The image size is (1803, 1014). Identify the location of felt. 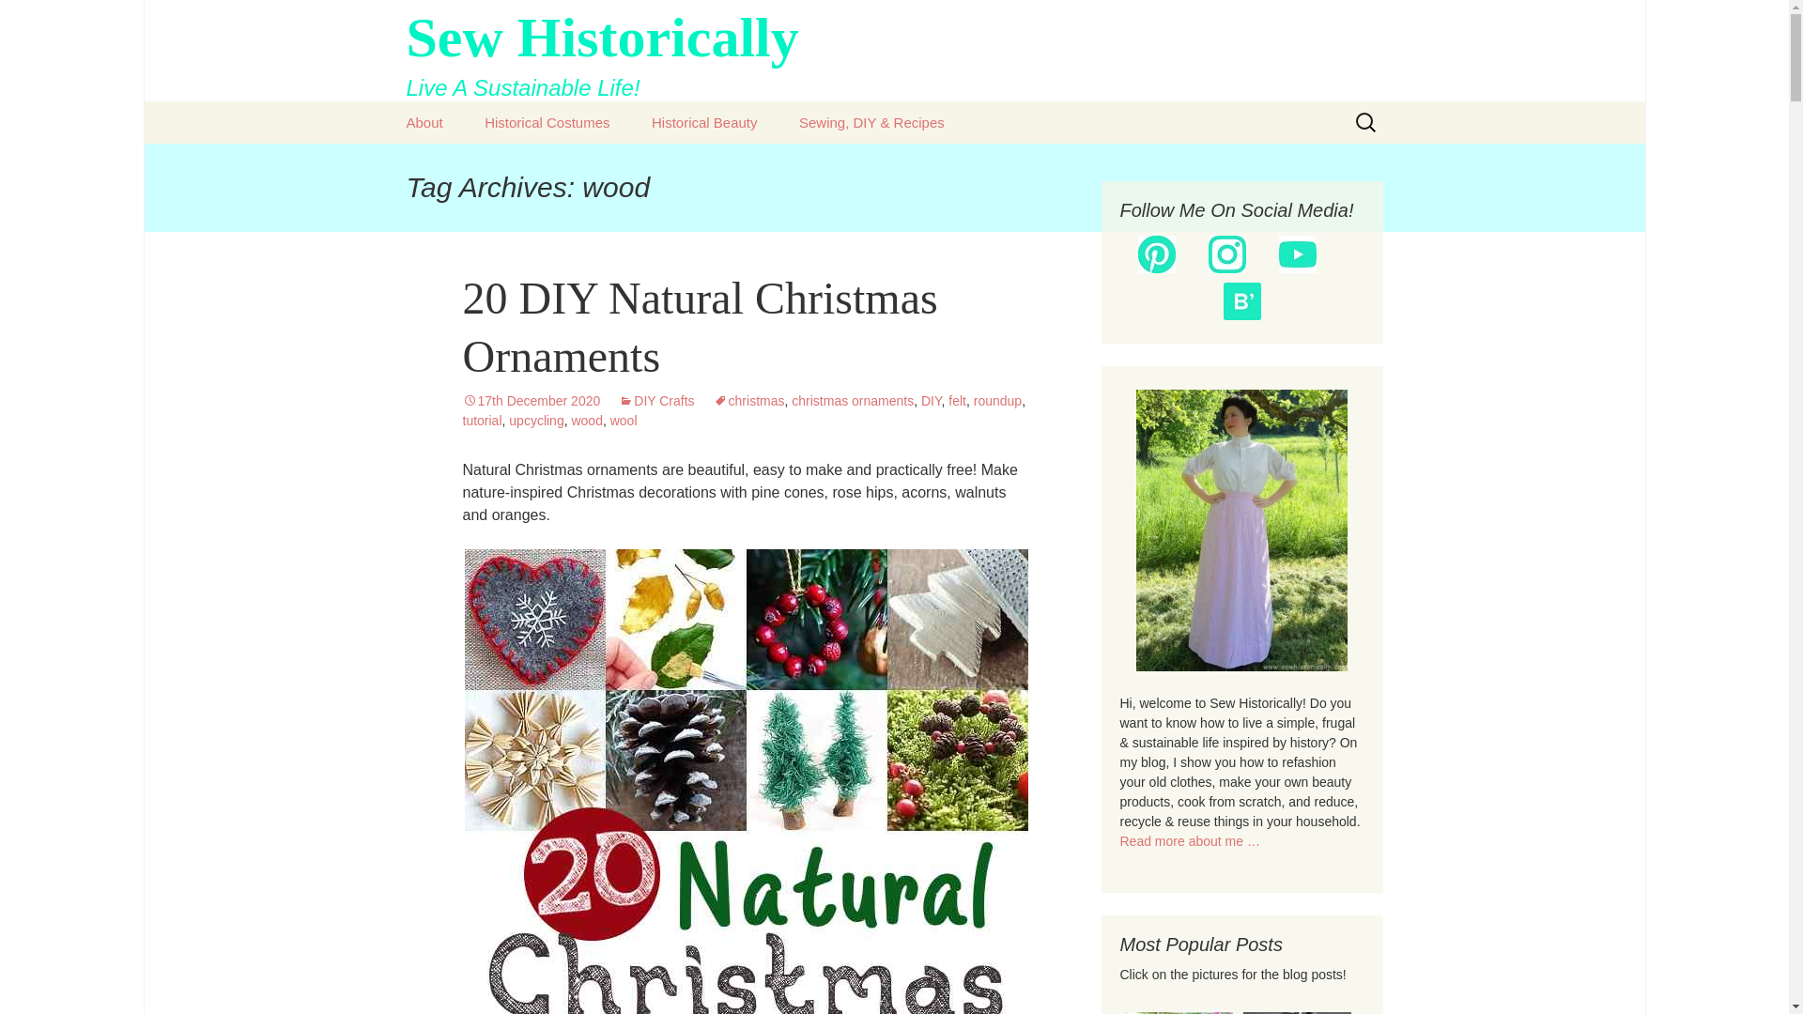
(894, 51).